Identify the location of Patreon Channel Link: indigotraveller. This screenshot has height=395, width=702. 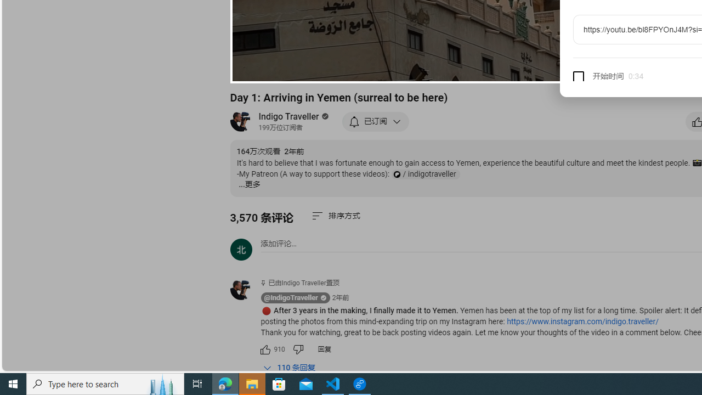
(425, 174).